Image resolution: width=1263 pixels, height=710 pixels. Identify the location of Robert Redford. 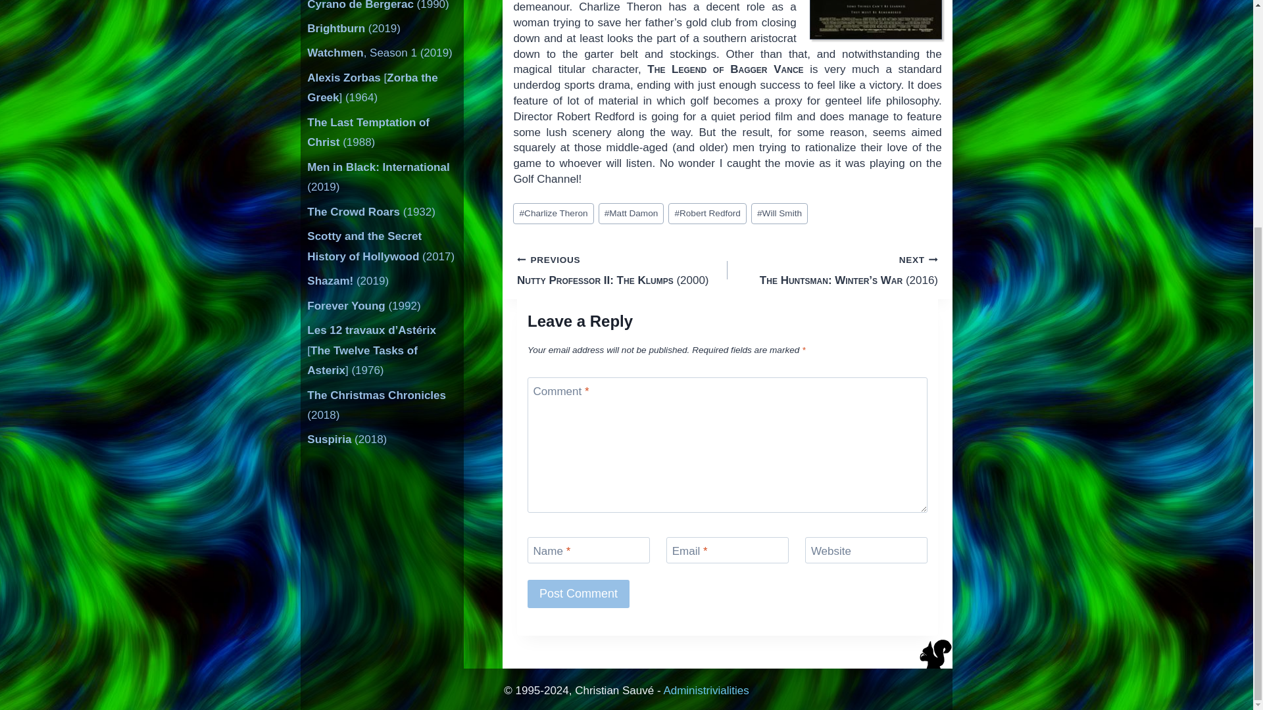
(706, 213).